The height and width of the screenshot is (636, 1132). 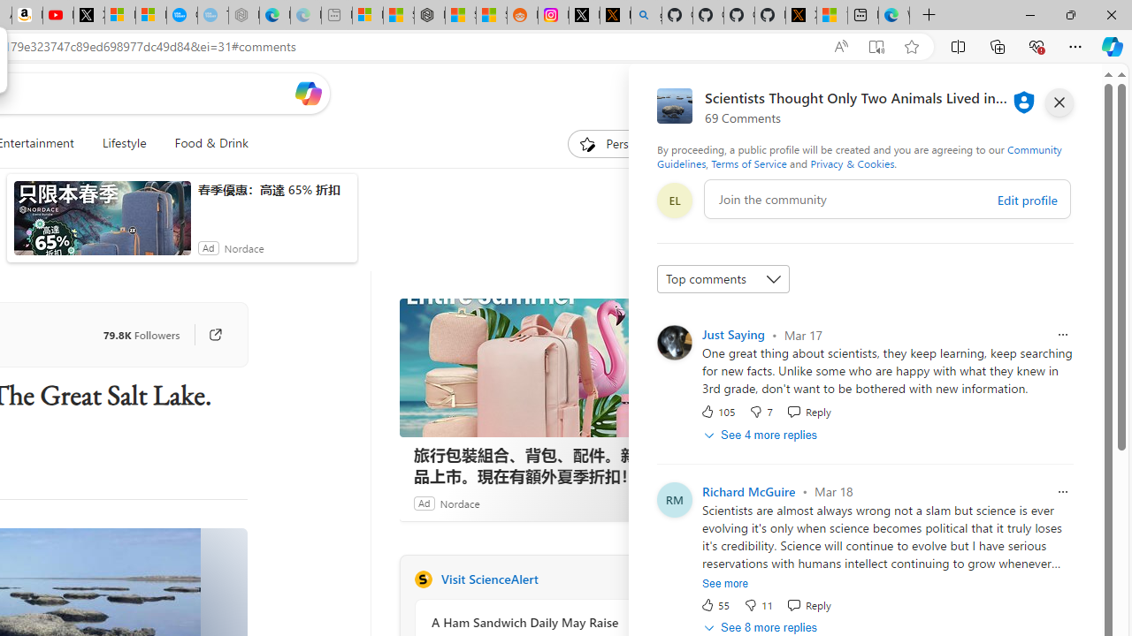 What do you see at coordinates (1059, 102) in the screenshot?
I see `close` at bounding box center [1059, 102].